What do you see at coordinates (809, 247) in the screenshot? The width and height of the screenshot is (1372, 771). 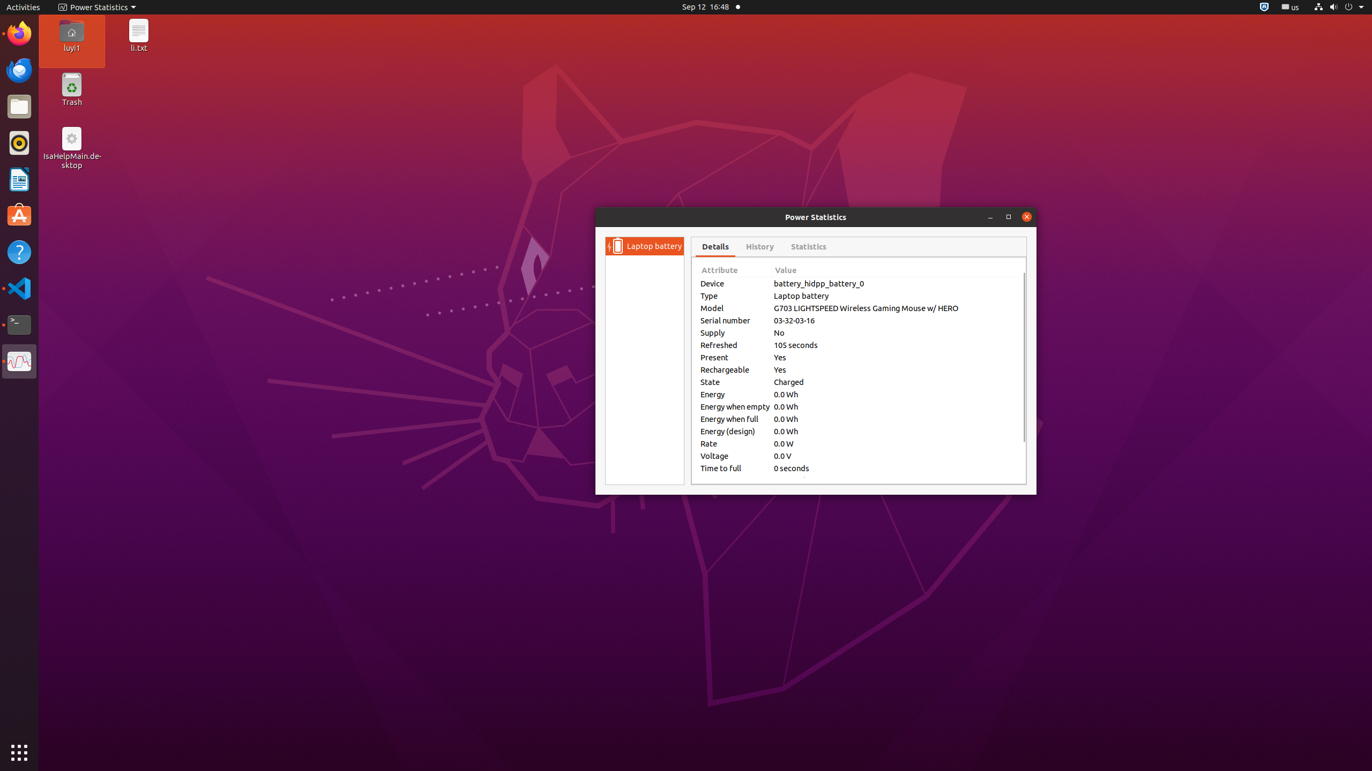 I see `Statistics` at bounding box center [809, 247].